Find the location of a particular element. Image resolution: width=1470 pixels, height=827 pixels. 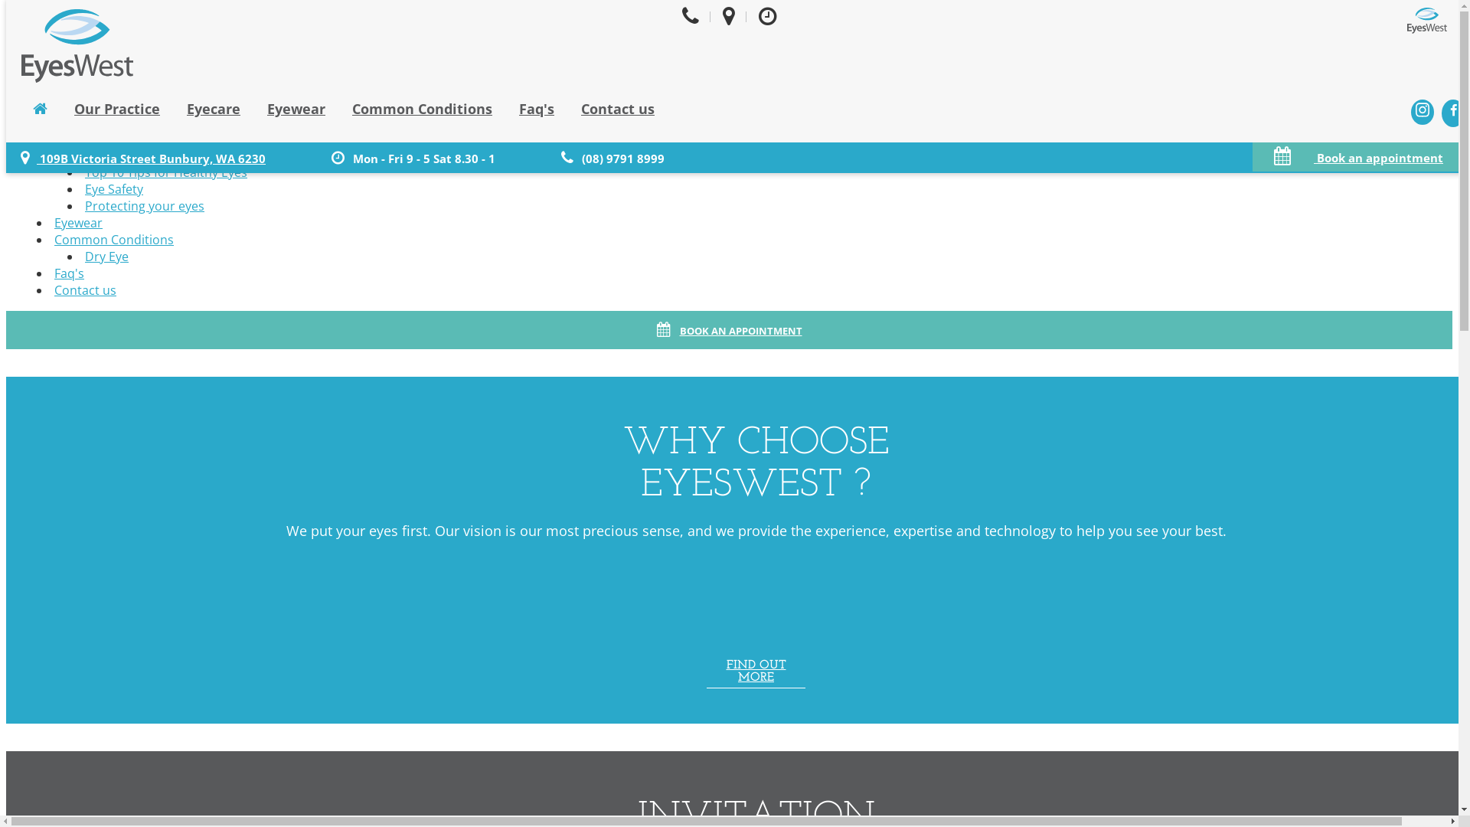

Eyewear is located at coordinates (296, 109).